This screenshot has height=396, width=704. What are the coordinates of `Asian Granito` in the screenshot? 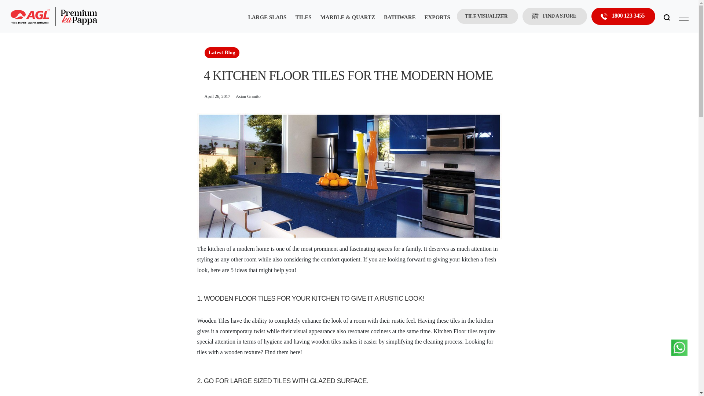 It's located at (248, 96).